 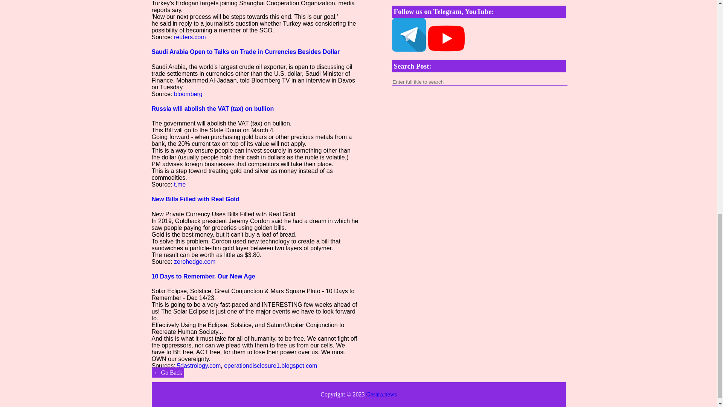 I want to click on t.me, so click(x=180, y=184).